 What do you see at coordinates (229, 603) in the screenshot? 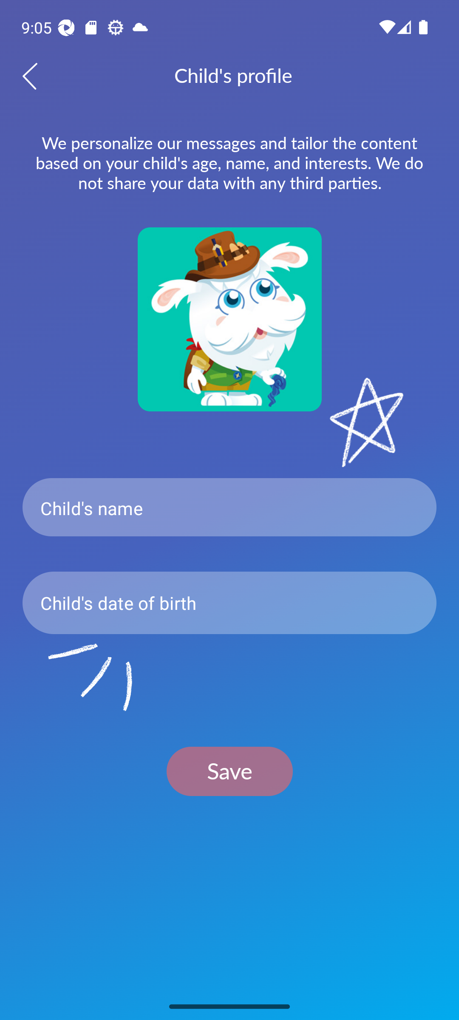
I see `Child's date of birth` at bounding box center [229, 603].